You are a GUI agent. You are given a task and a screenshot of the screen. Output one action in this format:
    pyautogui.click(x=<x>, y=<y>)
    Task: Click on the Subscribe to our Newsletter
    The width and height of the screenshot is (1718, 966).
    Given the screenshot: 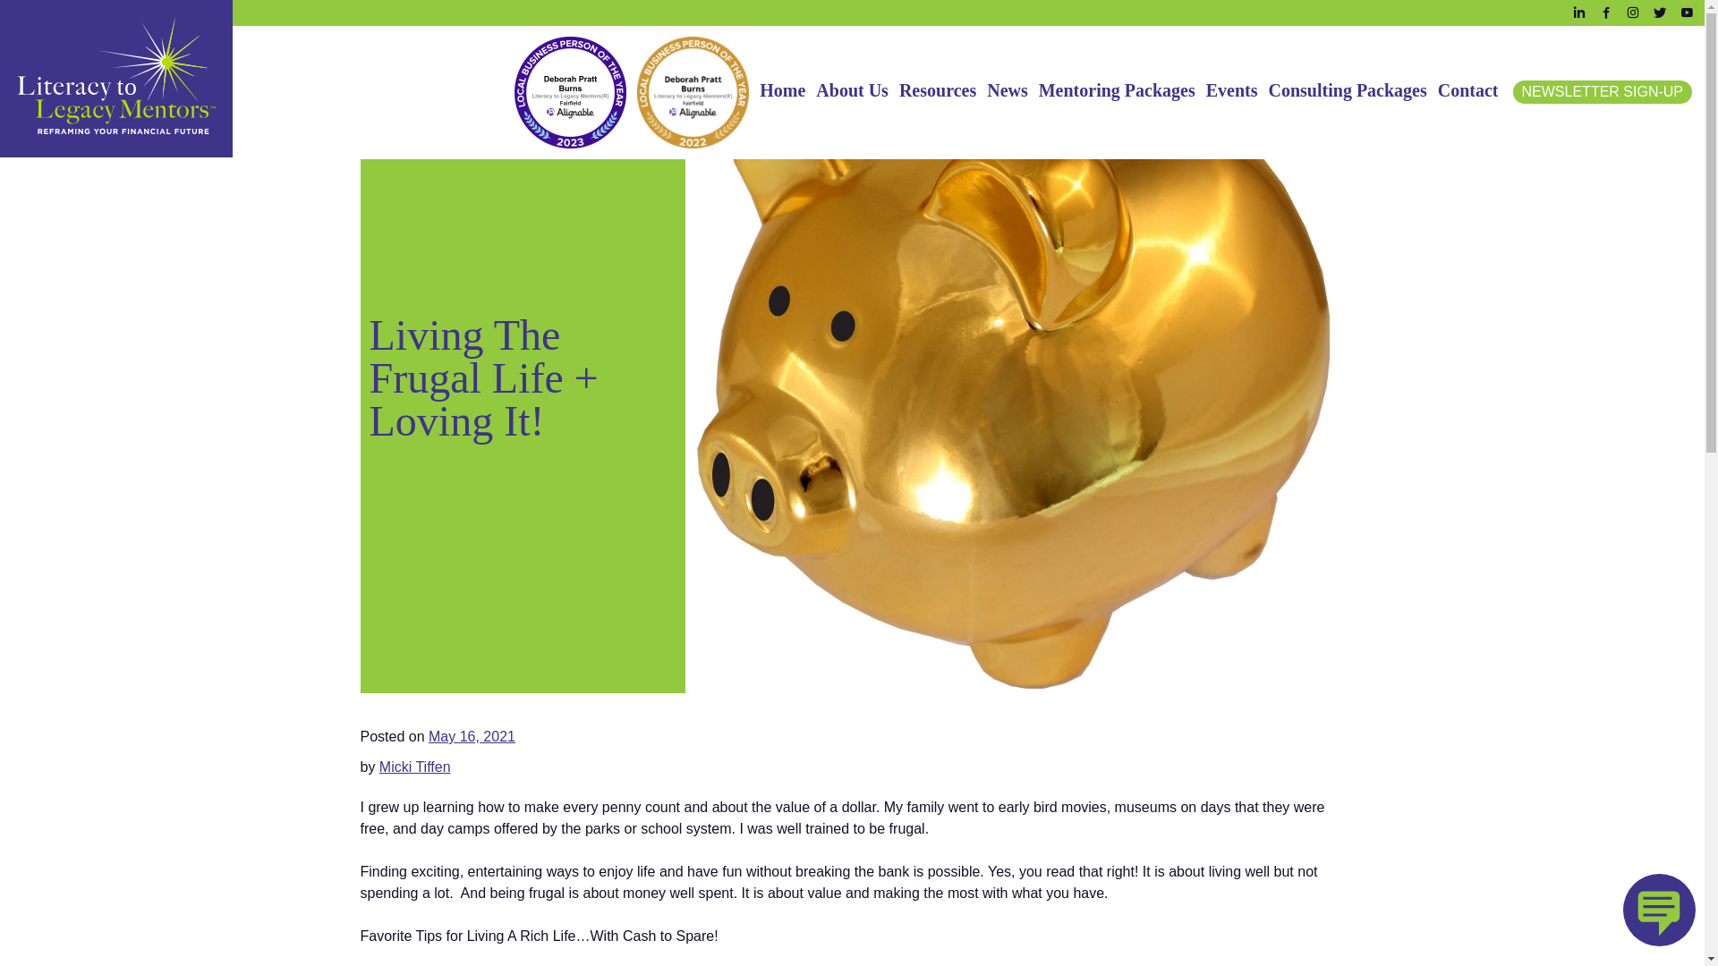 What is the action you would take?
    pyautogui.click(x=1603, y=91)
    